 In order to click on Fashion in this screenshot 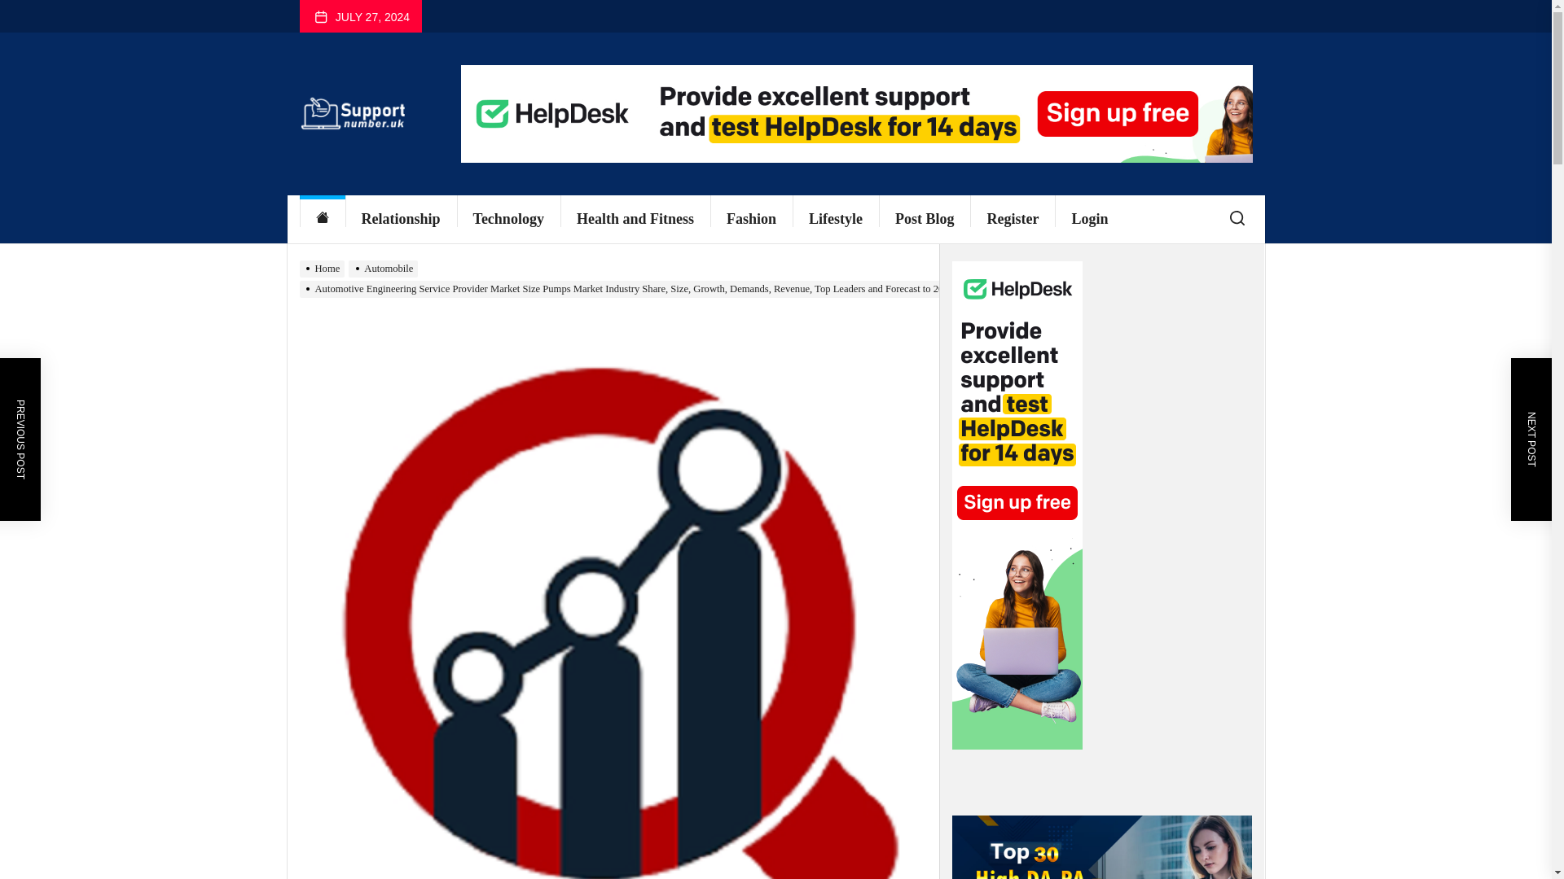, I will do `click(751, 219)`.